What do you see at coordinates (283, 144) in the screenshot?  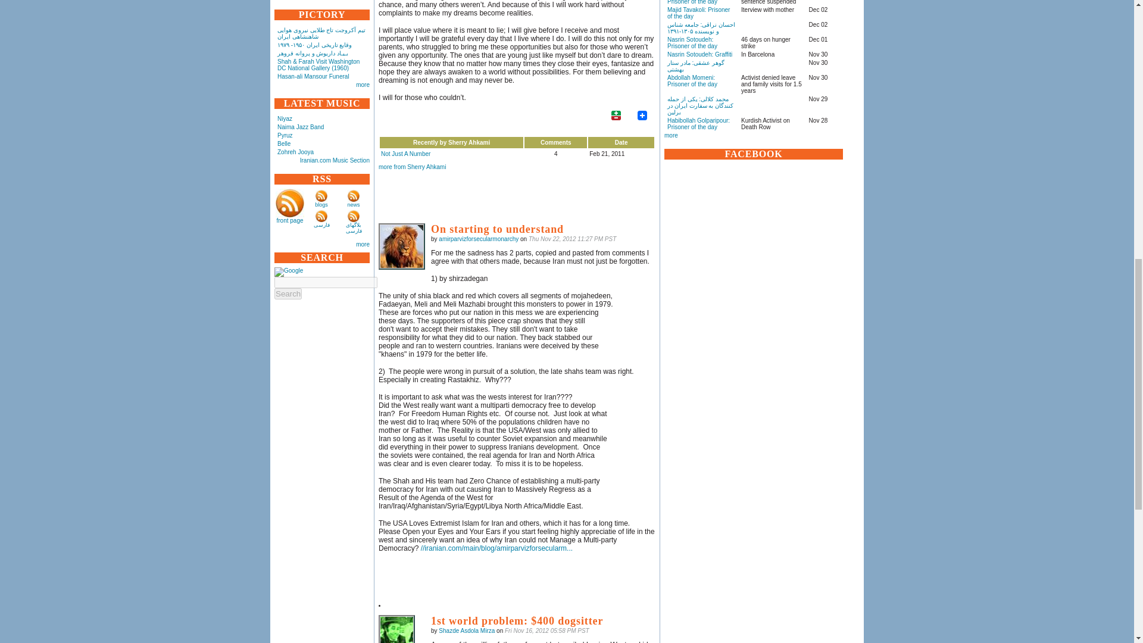 I see `Belle` at bounding box center [283, 144].